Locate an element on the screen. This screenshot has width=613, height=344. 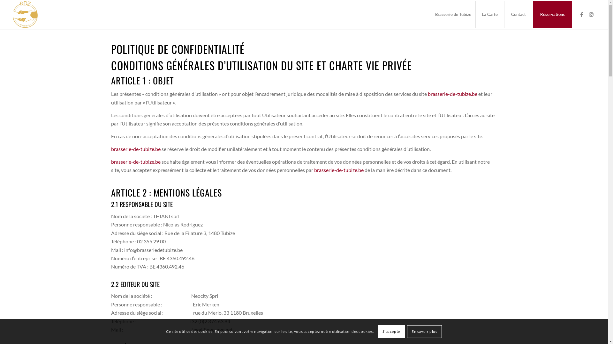
En savoir plus is located at coordinates (425, 332).